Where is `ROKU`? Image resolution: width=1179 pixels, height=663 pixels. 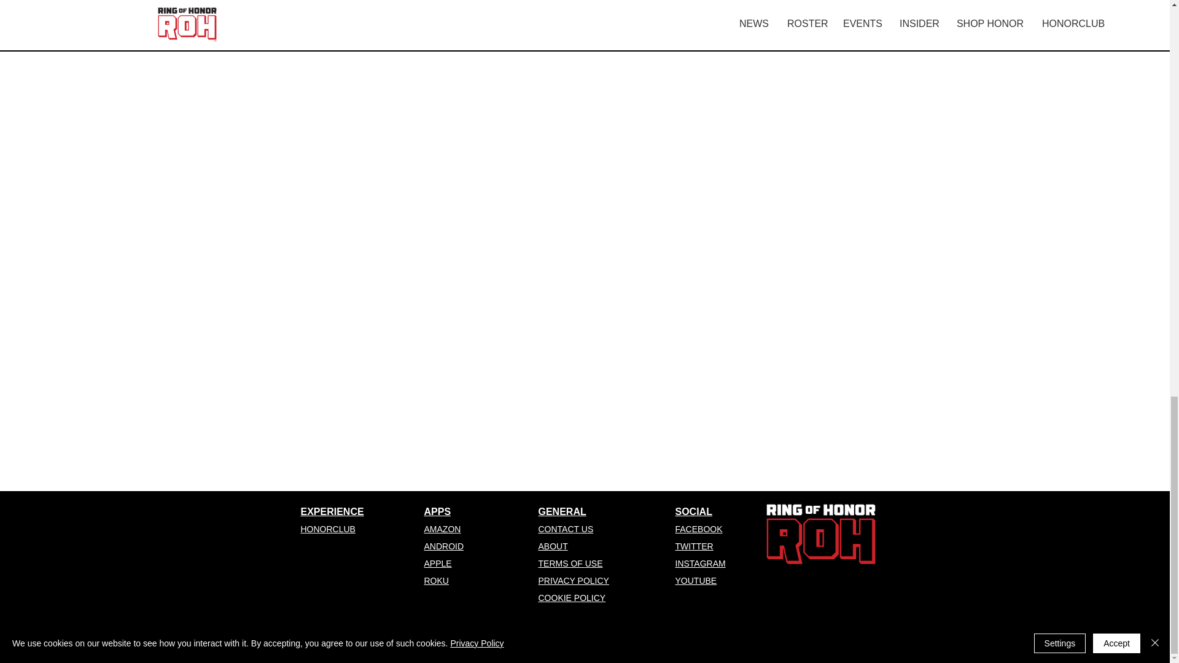 ROKU is located at coordinates (435, 581).